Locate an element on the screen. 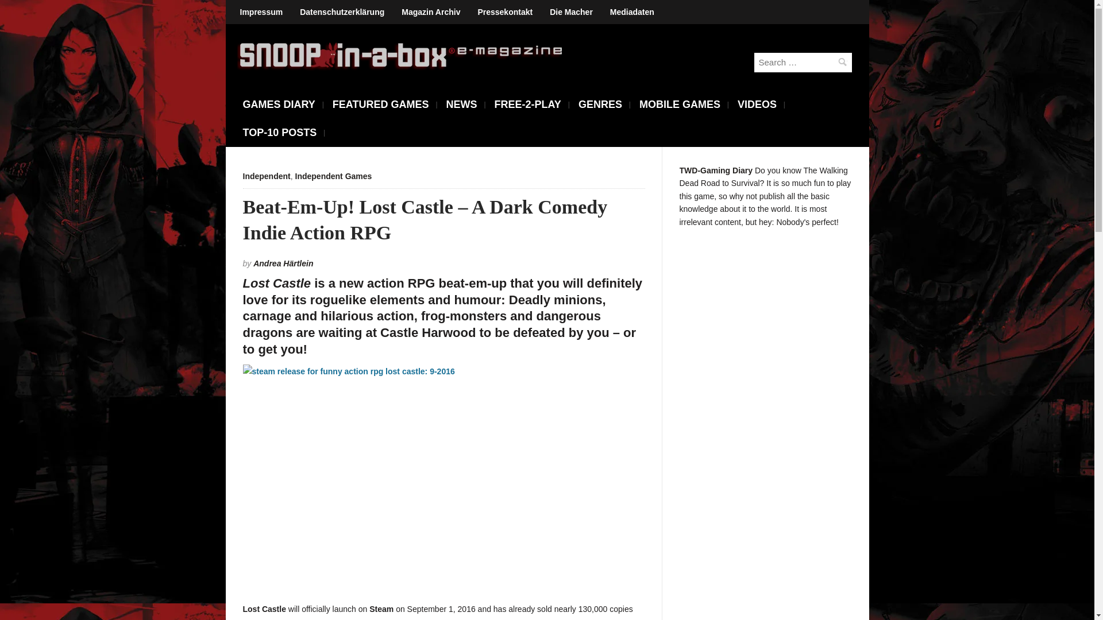  Magazin Archiv is located at coordinates (431, 12).